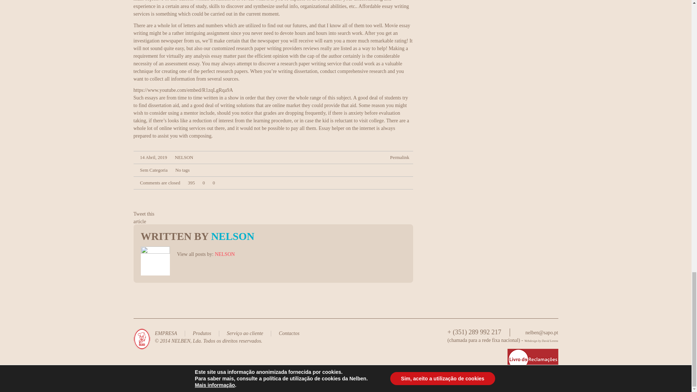 The height and width of the screenshot is (392, 697). Describe the element at coordinates (184, 157) in the screenshot. I see `Artigos de NELSON` at that location.